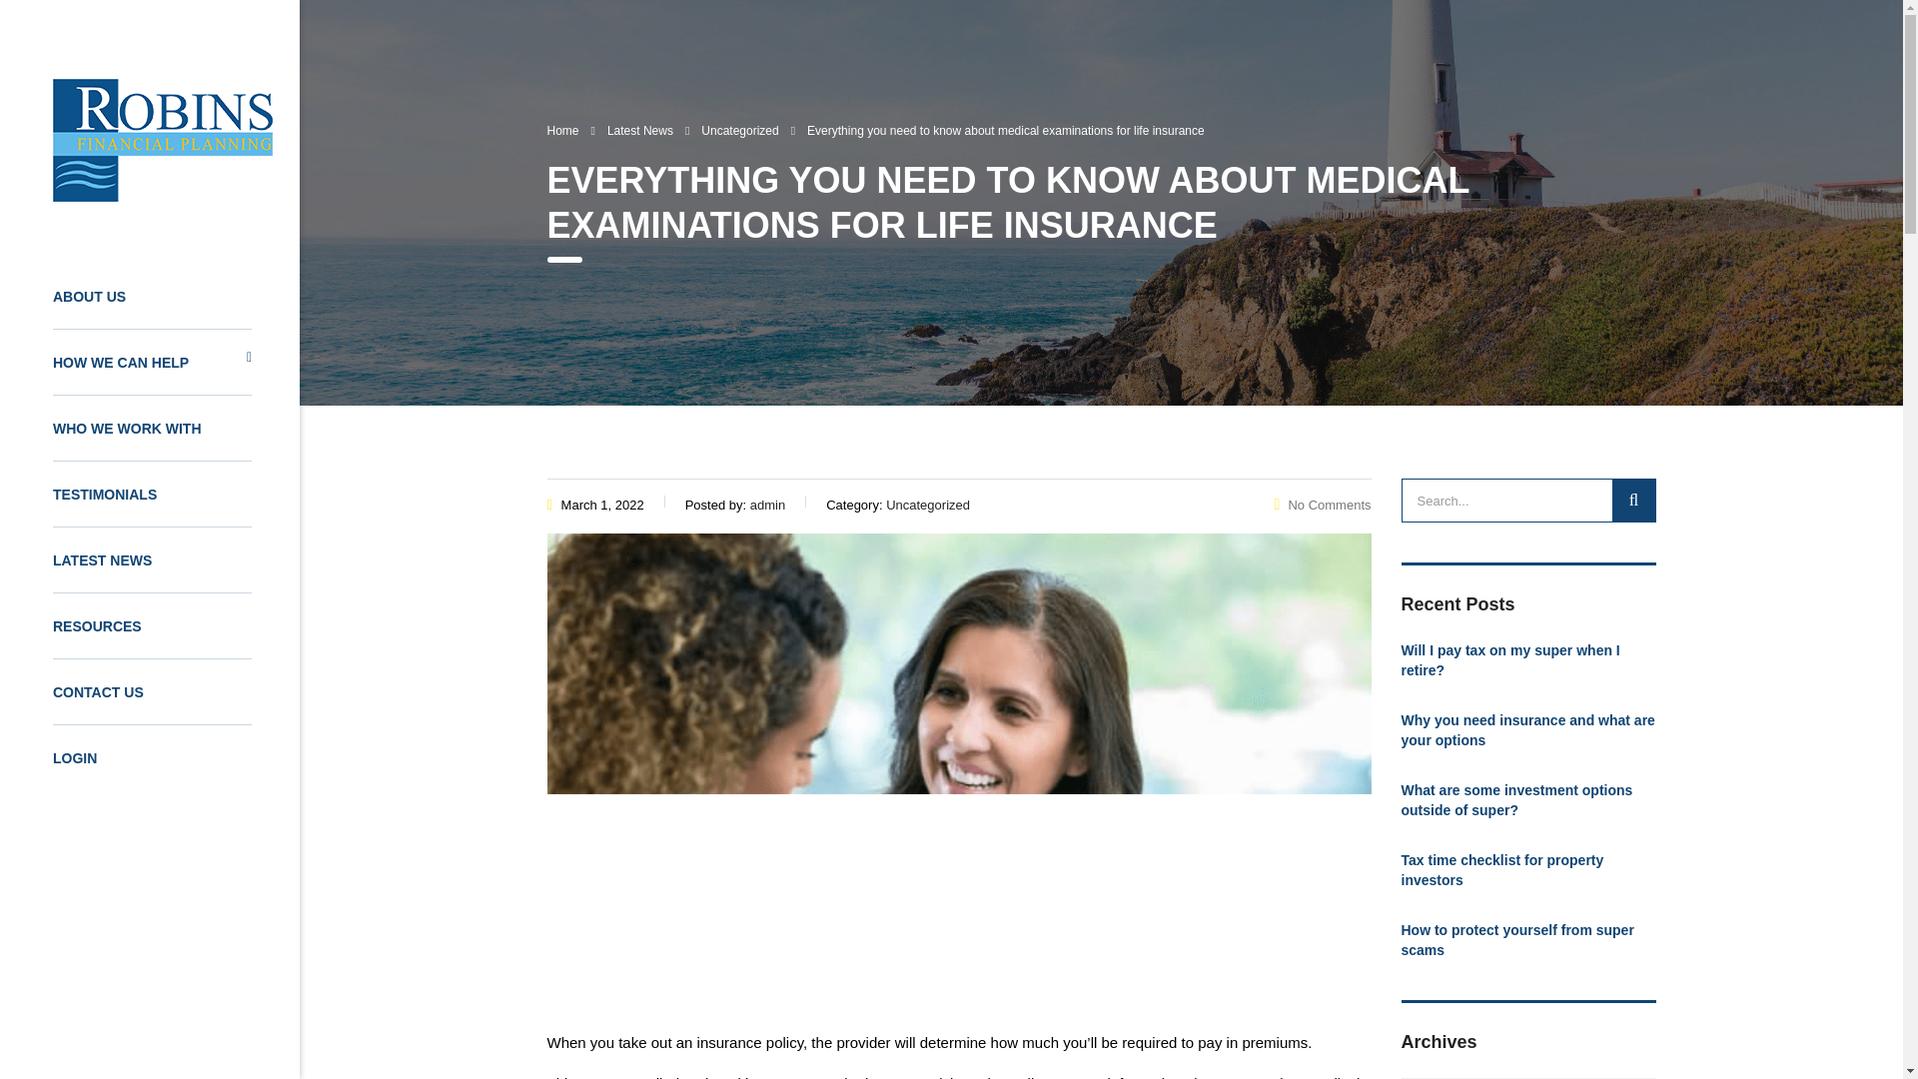  I want to click on CONTACT US, so click(152, 690).